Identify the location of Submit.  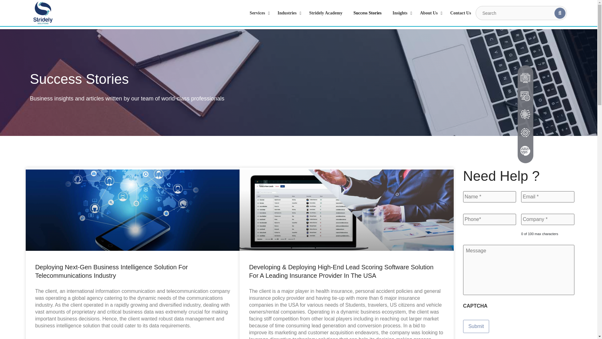
(476, 326).